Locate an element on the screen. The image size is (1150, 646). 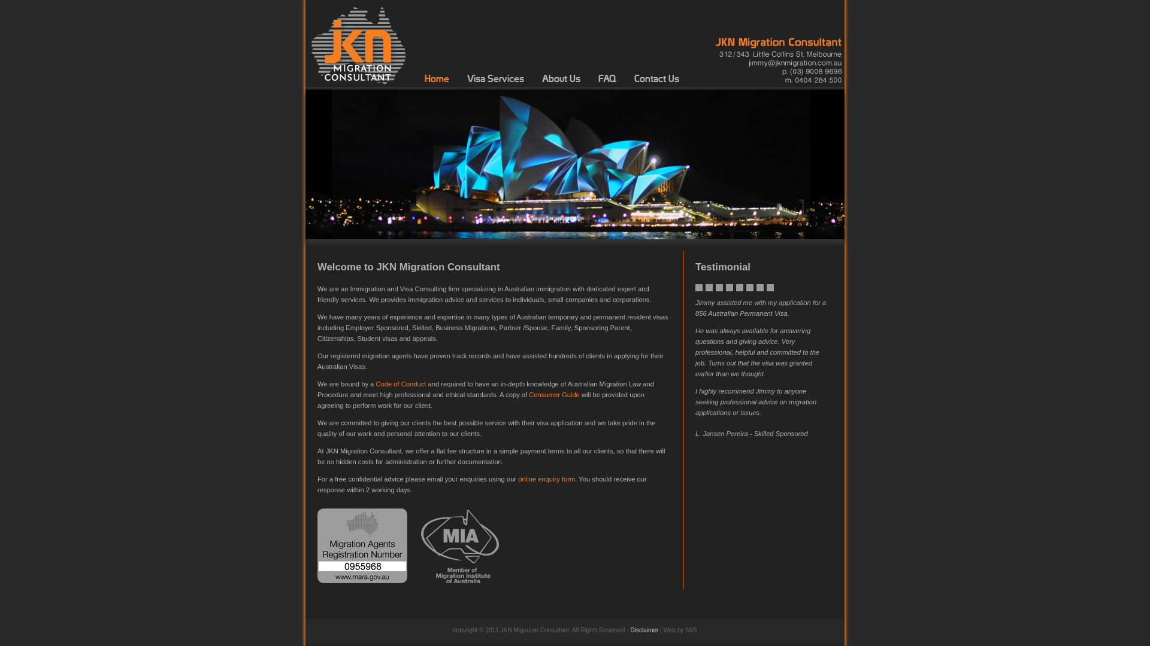
Web by IWS is located at coordinates (680, 630).